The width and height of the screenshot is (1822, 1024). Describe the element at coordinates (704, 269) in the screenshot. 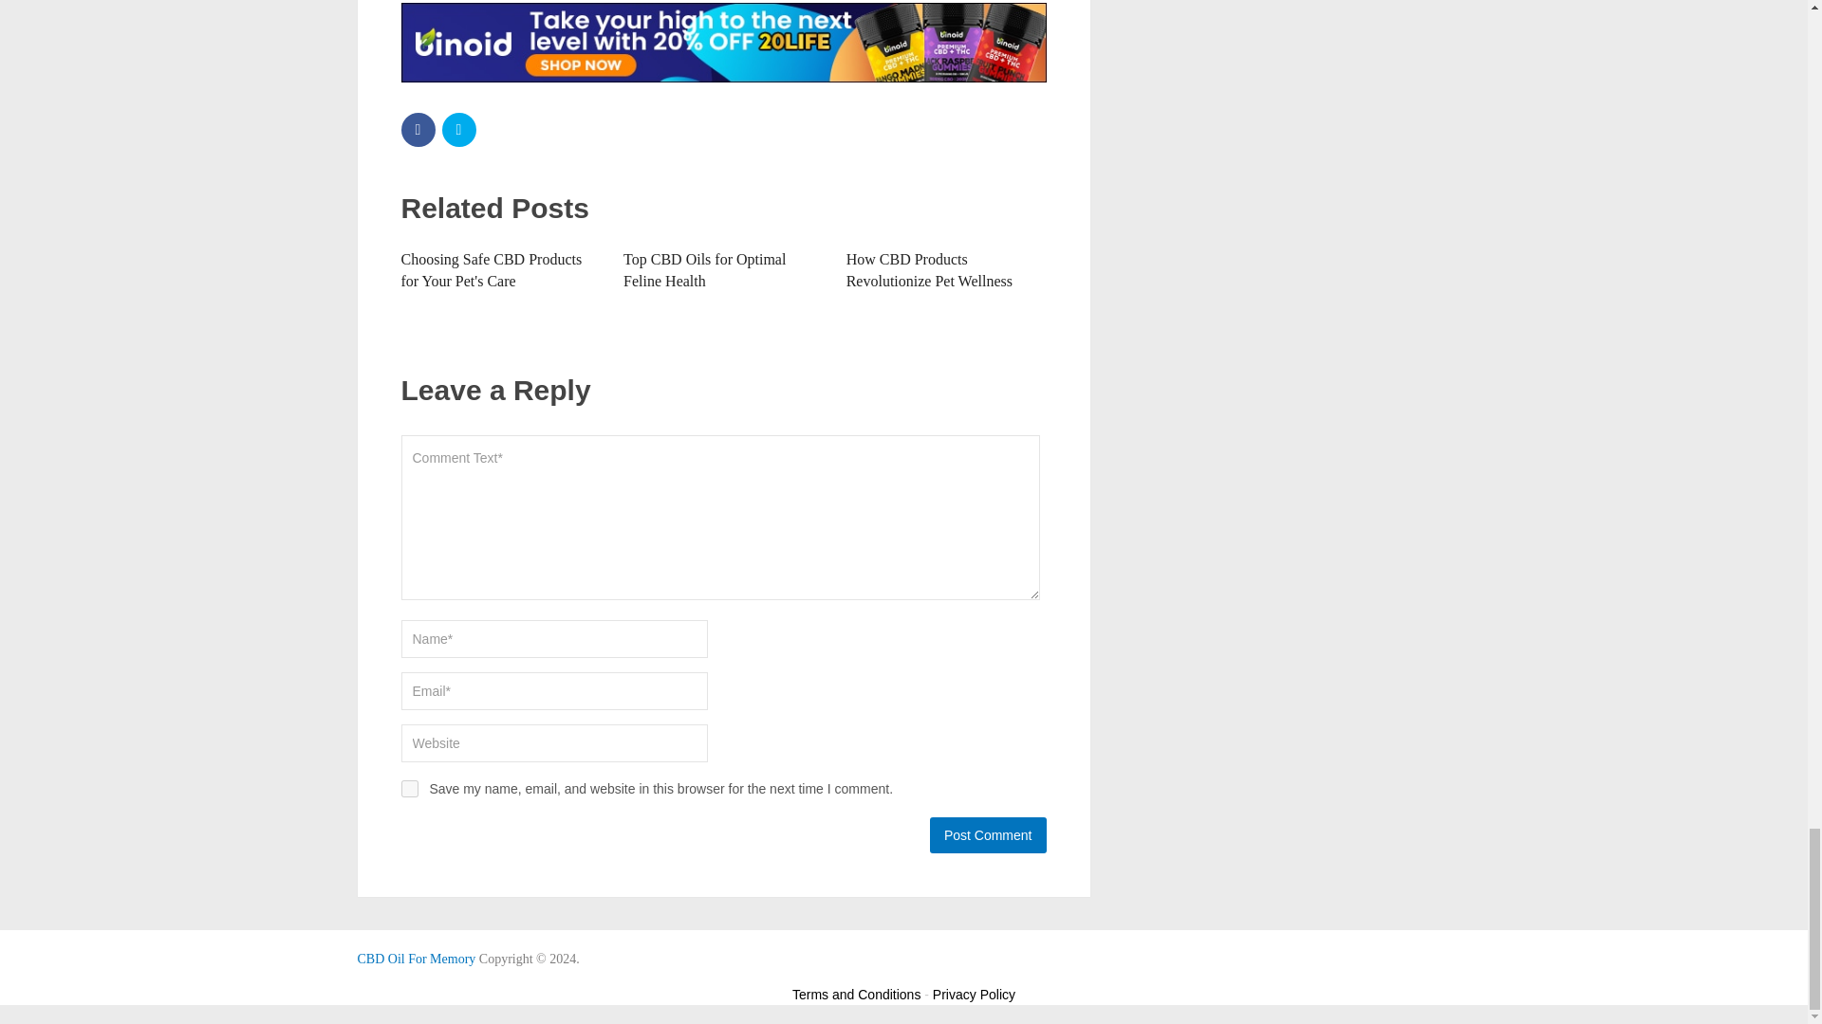

I see `Top CBD Oils for Optimal Feline Health` at that location.